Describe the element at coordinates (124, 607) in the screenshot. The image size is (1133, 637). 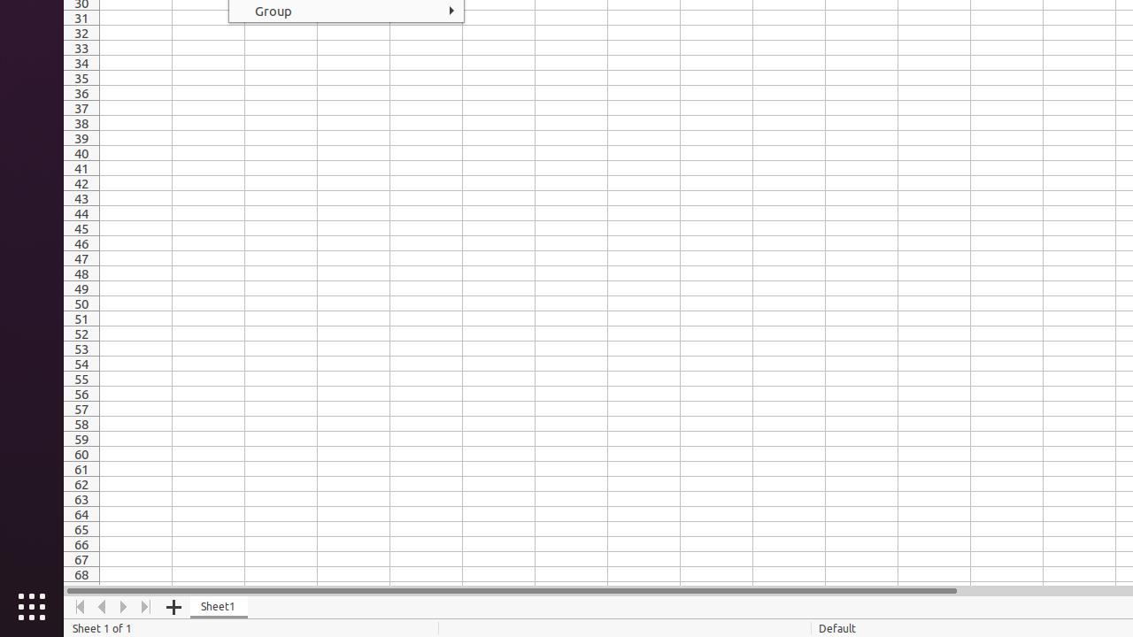
I see `Move Right` at that location.